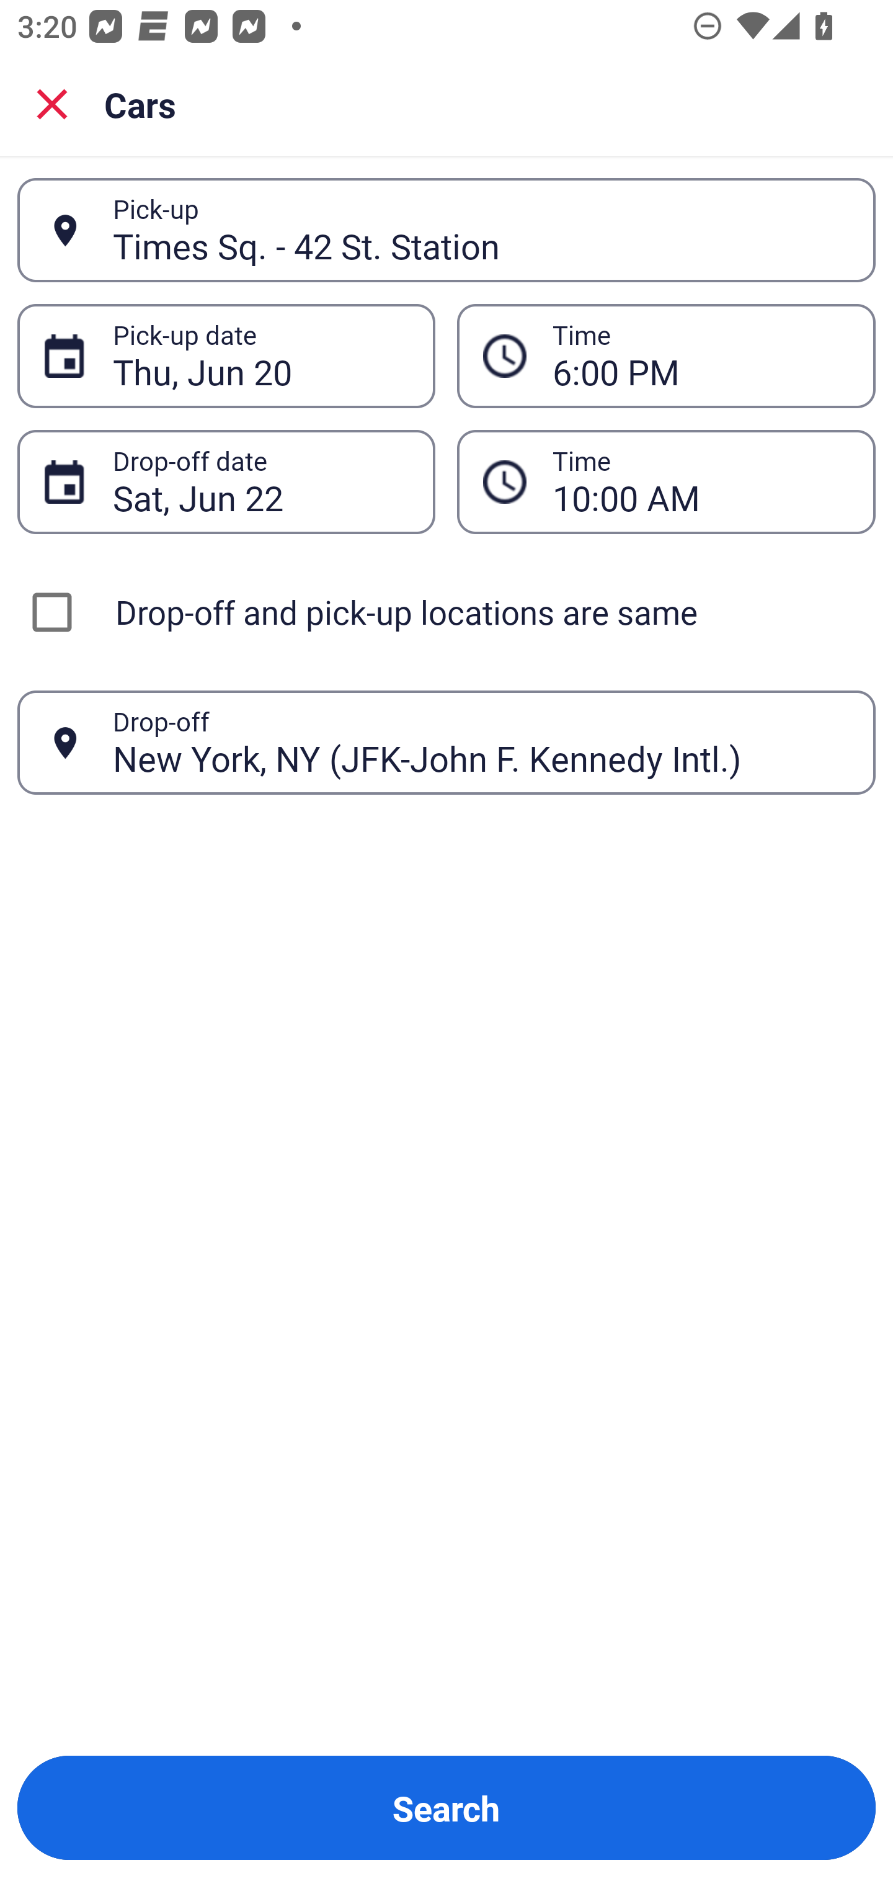 Image resolution: width=893 pixels, height=1886 pixels. I want to click on 6:00 PM, so click(701, 356).